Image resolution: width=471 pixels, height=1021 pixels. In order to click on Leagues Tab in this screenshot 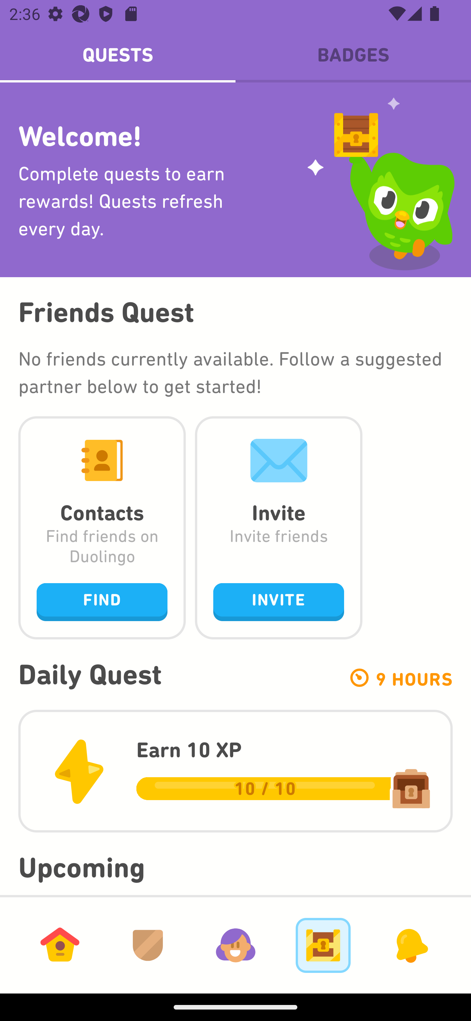, I will do `click(148, 945)`.